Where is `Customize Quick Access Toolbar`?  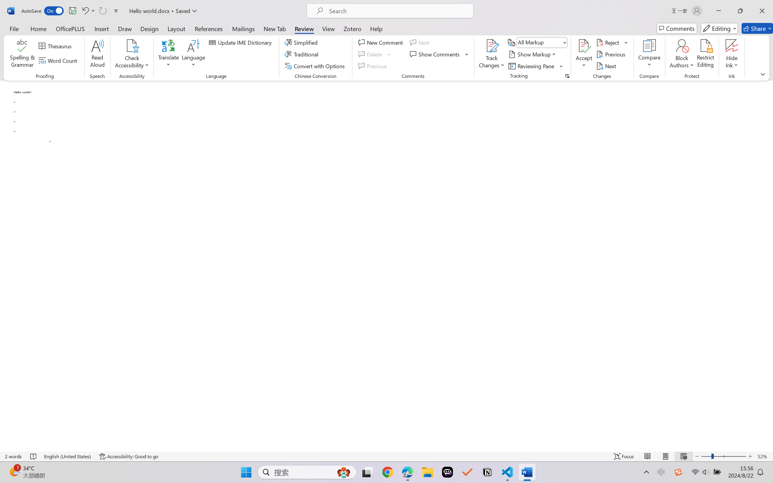 Customize Quick Access Toolbar is located at coordinates (116, 11).